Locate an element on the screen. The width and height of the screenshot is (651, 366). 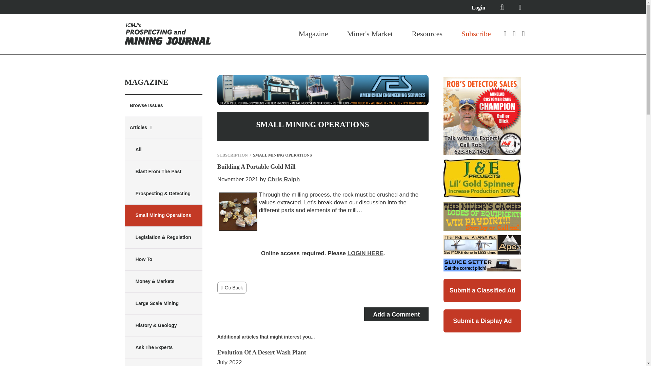
Miner's Market is located at coordinates (370, 34).